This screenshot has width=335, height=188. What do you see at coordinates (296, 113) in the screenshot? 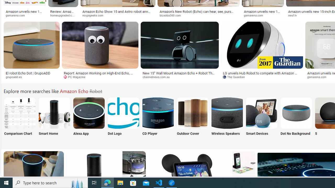
I see `Amazon Echo Dot Photo No Background` at bounding box center [296, 113].